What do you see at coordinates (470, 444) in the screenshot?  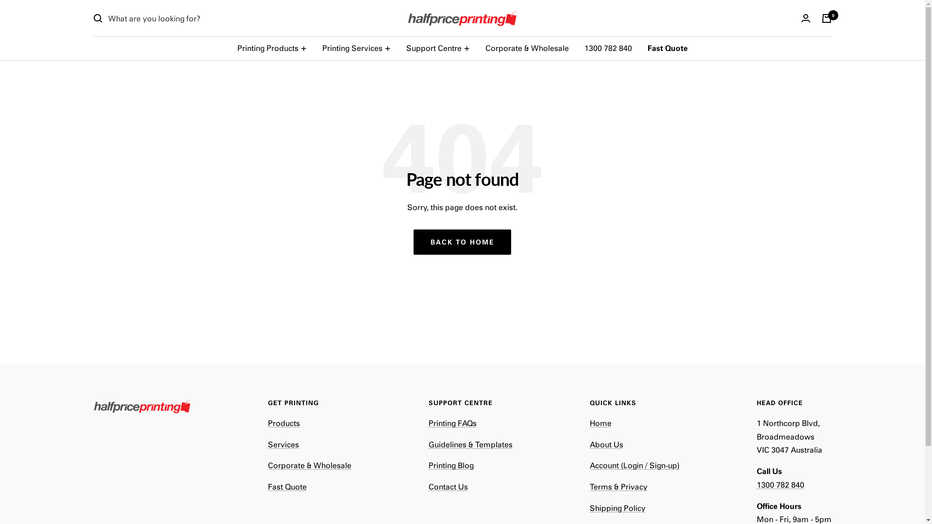 I see `Guidelines & Templates` at bounding box center [470, 444].